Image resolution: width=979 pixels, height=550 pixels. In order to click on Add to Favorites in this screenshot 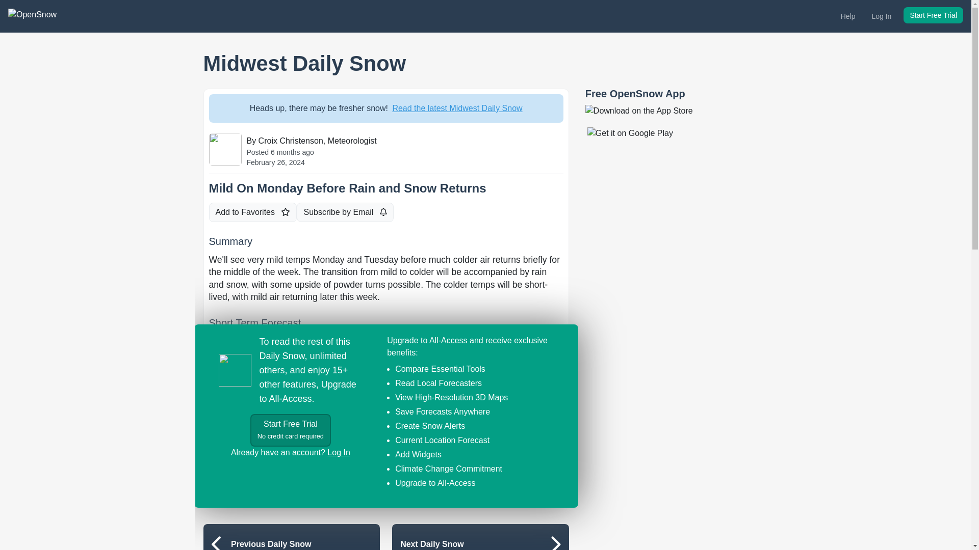, I will do `click(253, 212)`.